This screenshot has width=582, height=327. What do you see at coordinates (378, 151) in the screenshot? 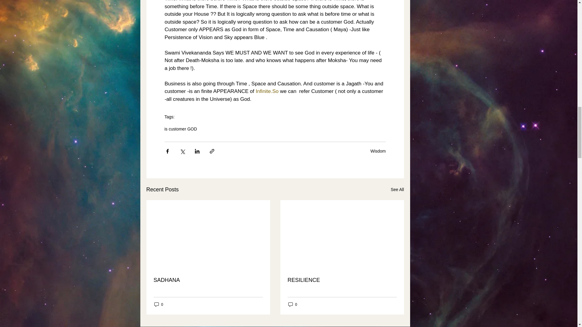
I see `Wisdom` at bounding box center [378, 151].